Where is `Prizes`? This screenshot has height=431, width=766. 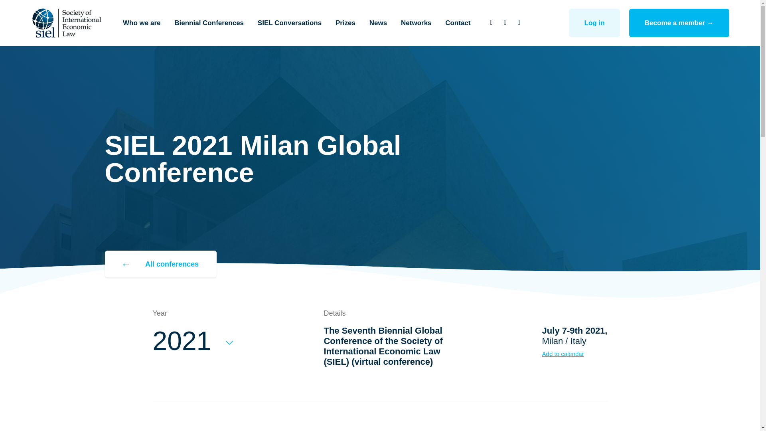 Prizes is located at coordinates (345, 23).